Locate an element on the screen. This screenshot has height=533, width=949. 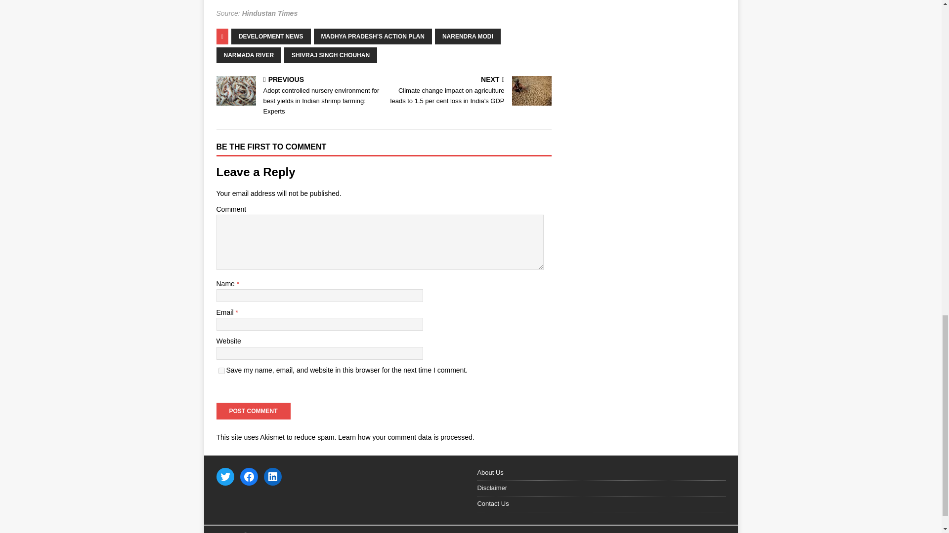
Hindustan Times is located at coordinates (270, 13).